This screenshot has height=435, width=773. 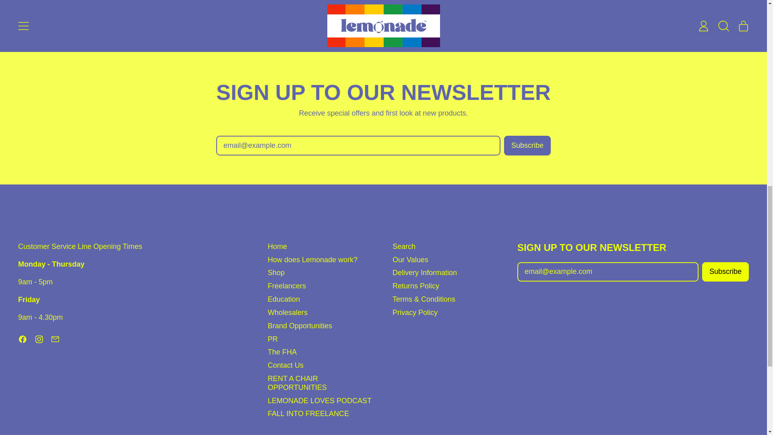 I want to click on Subscribe, so click(x=527, y=145).